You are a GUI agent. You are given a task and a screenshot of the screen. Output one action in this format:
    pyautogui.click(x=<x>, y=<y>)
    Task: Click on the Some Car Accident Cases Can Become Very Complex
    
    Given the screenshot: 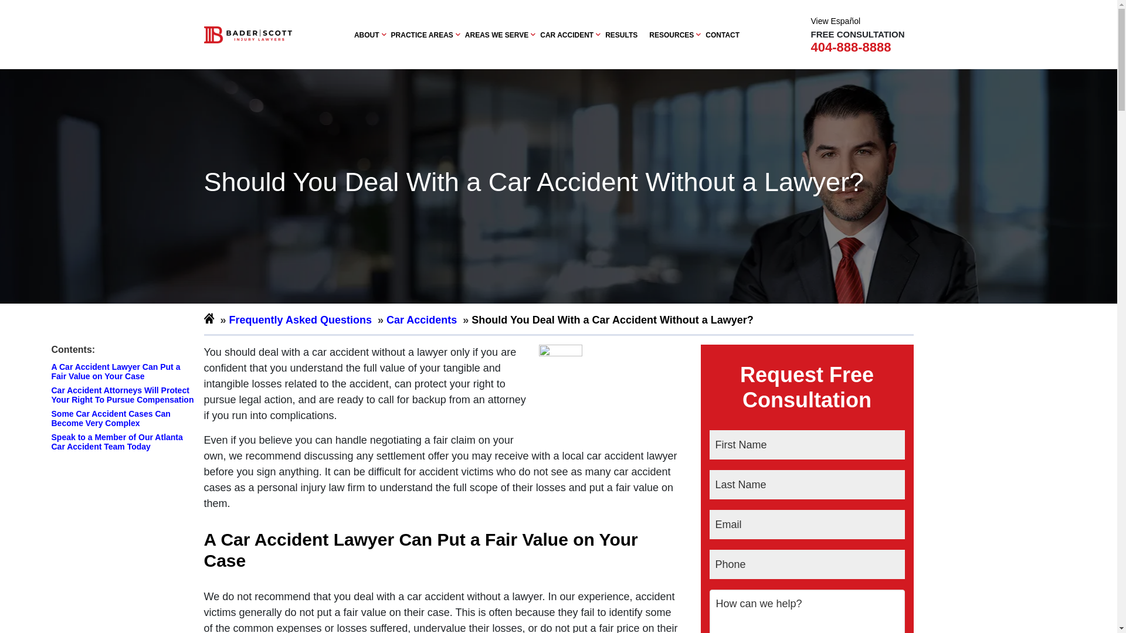 What is the action you would take?
    pyautogui.click(x=124, y=418)
    